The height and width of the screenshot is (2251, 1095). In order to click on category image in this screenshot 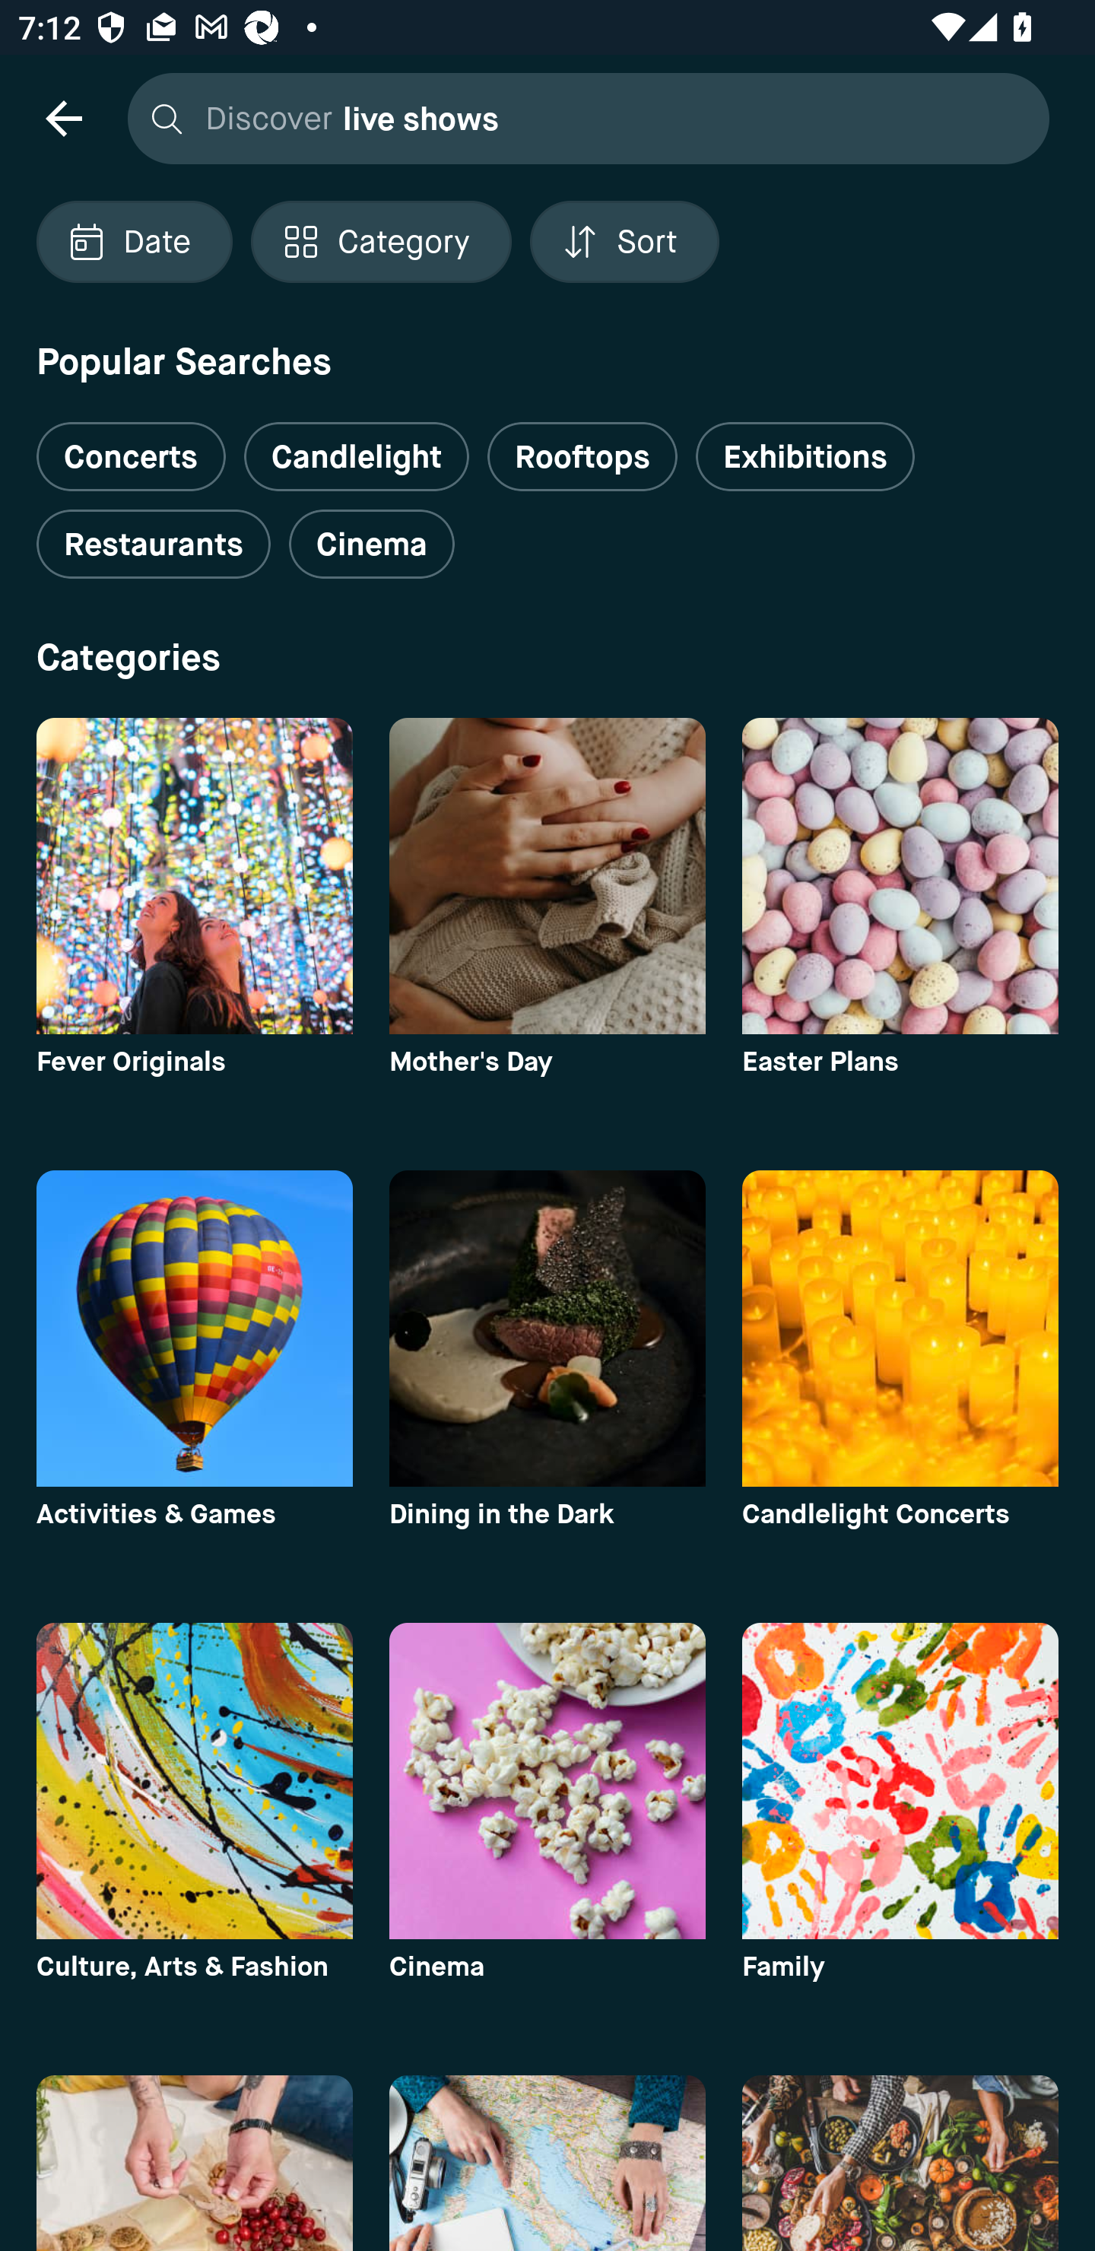, I will do `click(547, 1328)`.